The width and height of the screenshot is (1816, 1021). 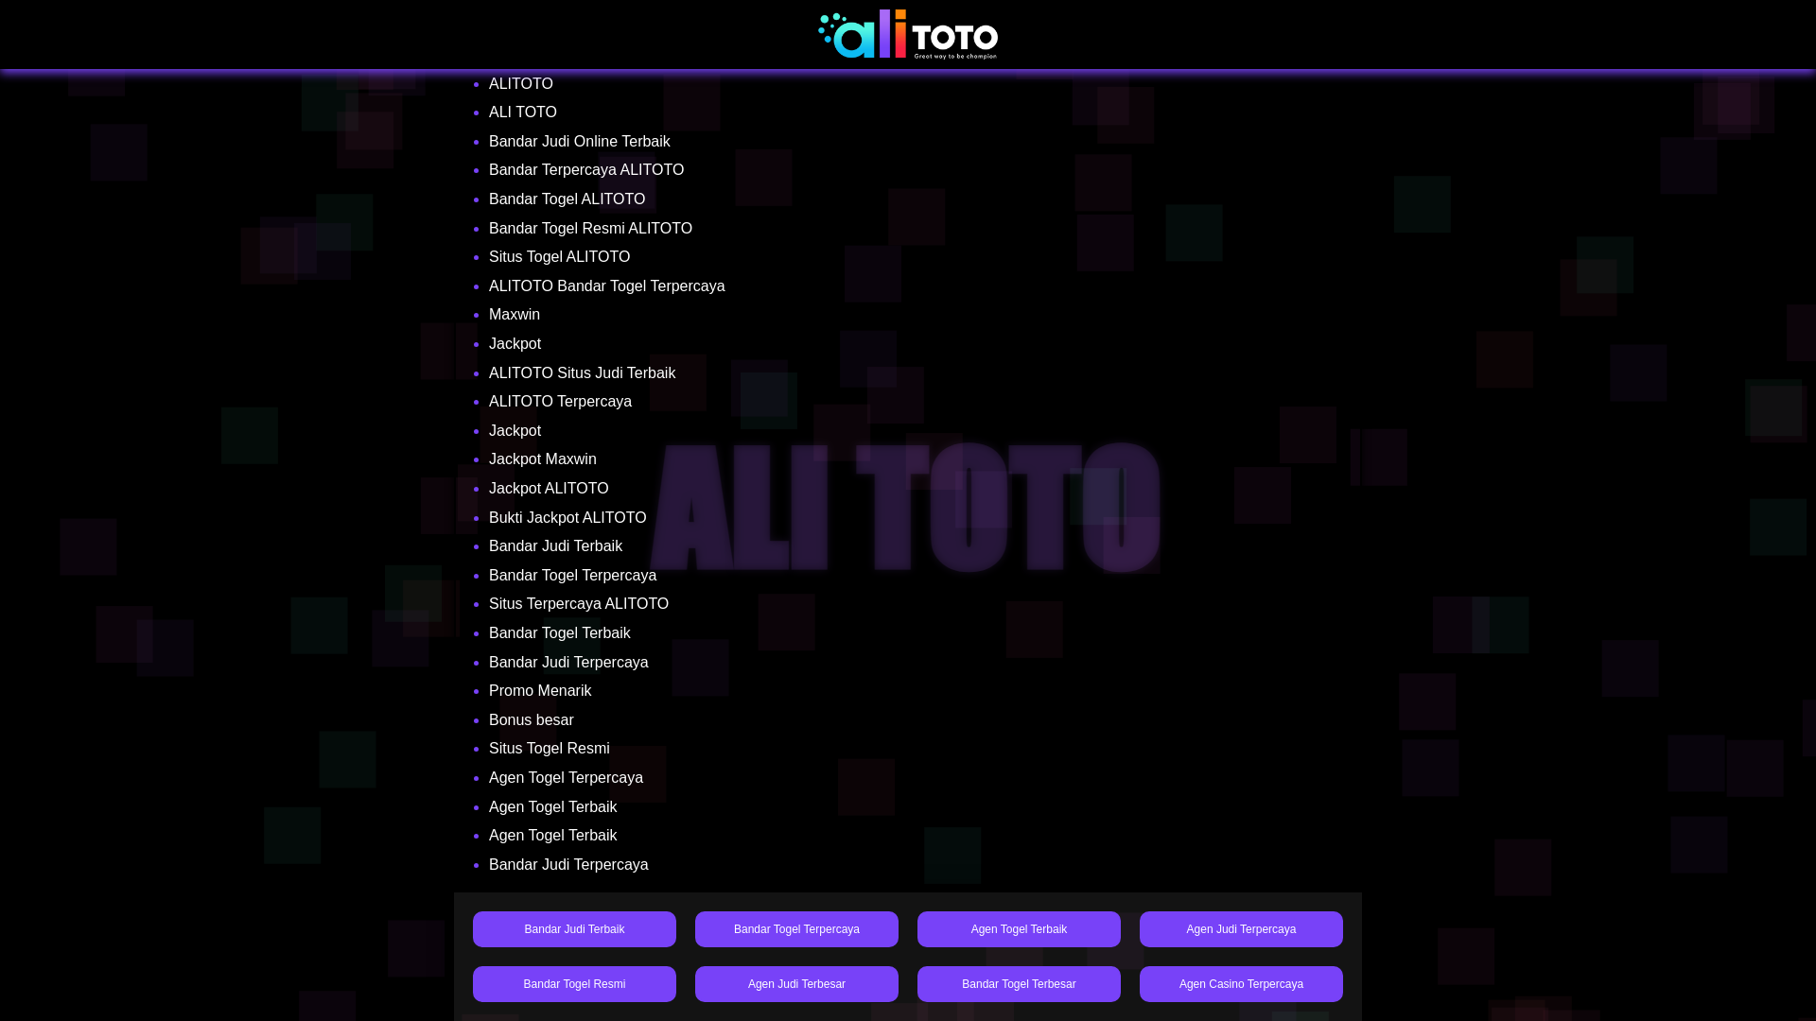 What do you see at coordinates (796, 929) in the screenshot?
I see `Bandar Togel Terpercaya` at bounding box center [796, 929].